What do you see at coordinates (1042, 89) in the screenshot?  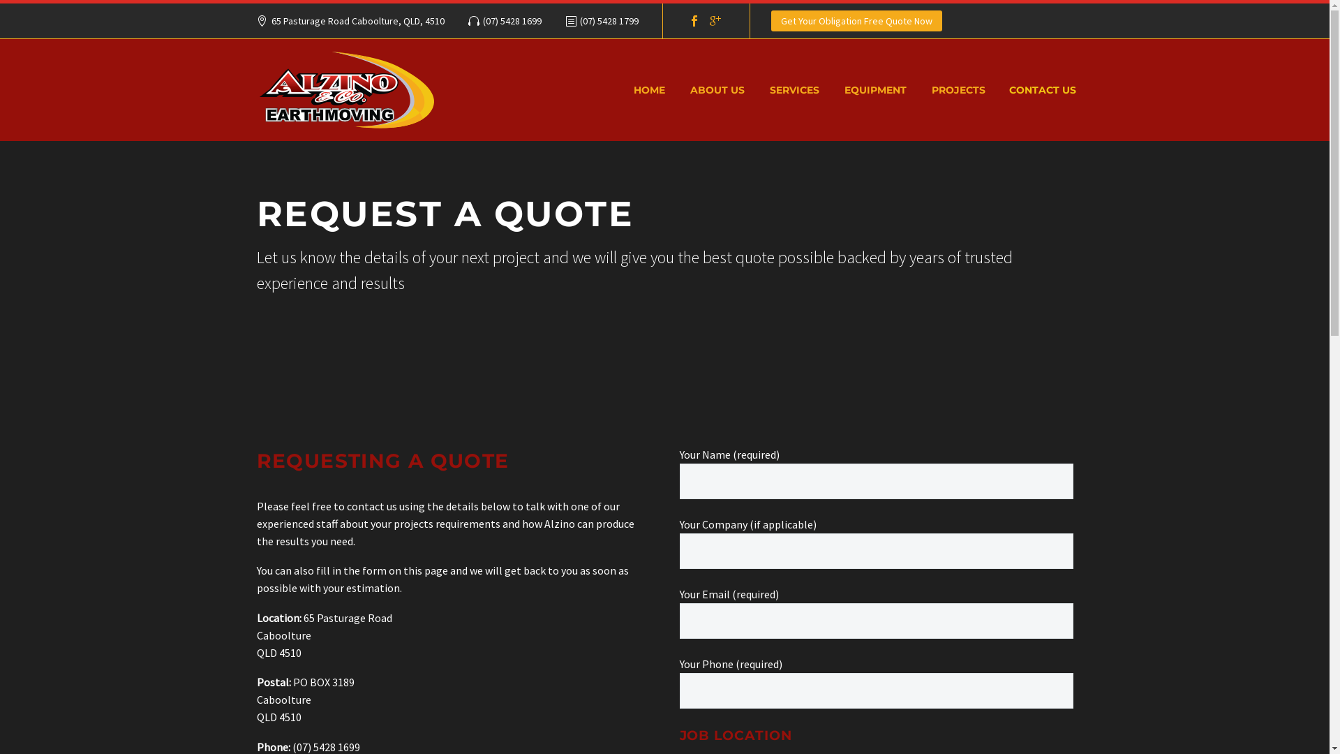 I see `CONTACT US` at bounding box center [1042, 89].